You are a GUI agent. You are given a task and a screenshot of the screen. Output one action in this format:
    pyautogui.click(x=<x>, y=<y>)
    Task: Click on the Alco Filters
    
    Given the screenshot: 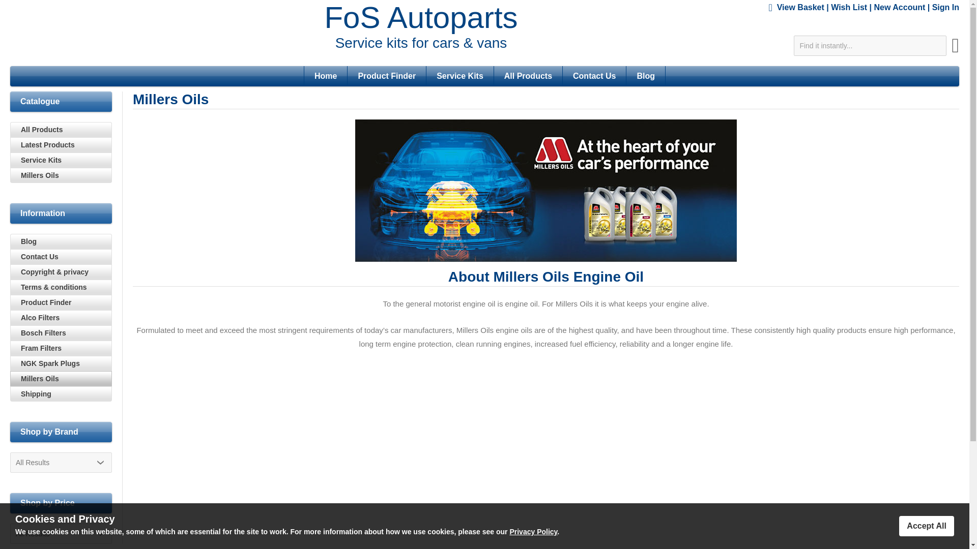 What is the action you would take?
    pyautogui.click(x=61, y=318)
    